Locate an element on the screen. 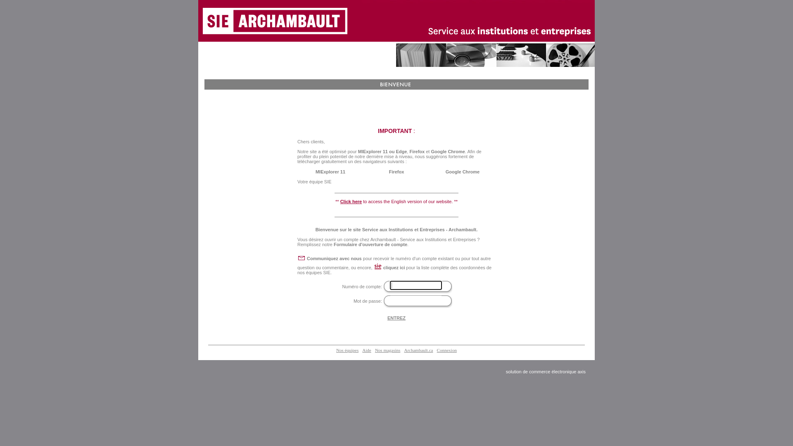 Image resolution: width=793 pixels, height=446 pixels. MIExplorer 11 is located at coordinates (330, 172).